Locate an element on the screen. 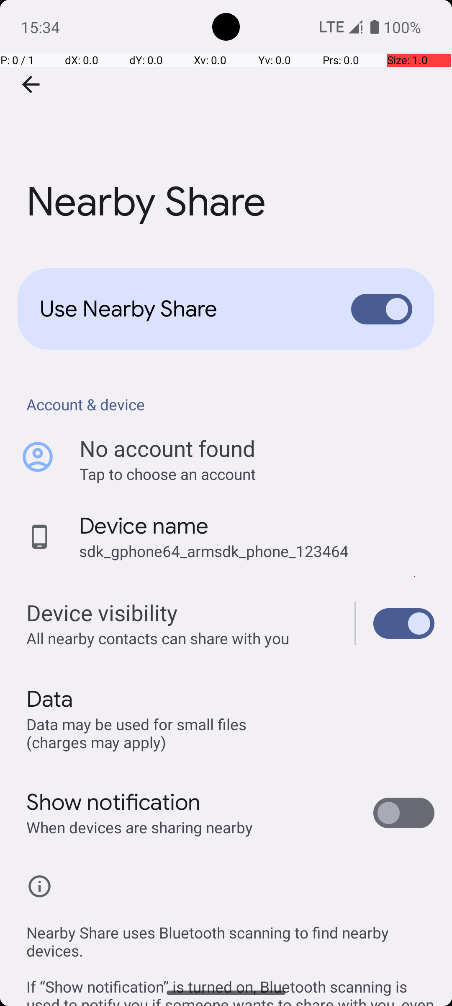  Account & device is located at coordinates (230, 404).